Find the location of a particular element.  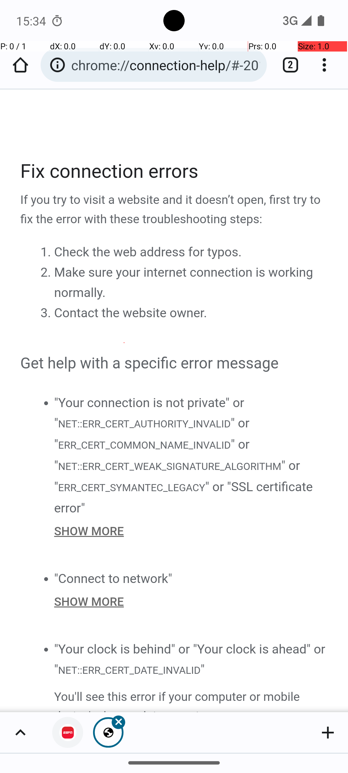

" or " is located at coordinates (152, 434).